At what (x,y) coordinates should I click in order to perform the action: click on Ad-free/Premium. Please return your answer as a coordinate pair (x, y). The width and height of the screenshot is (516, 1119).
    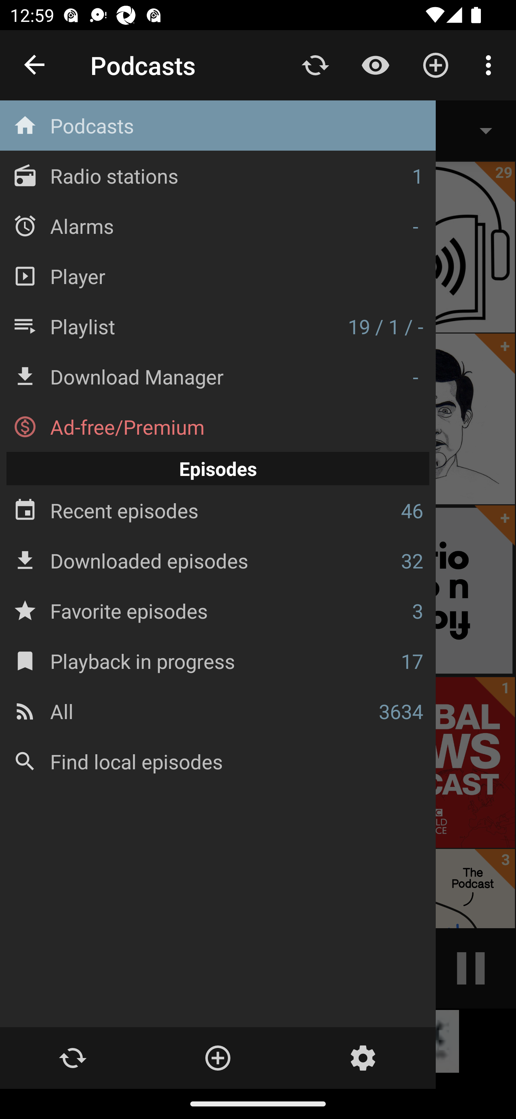
    Looking at the image, I should click on (218, 427).